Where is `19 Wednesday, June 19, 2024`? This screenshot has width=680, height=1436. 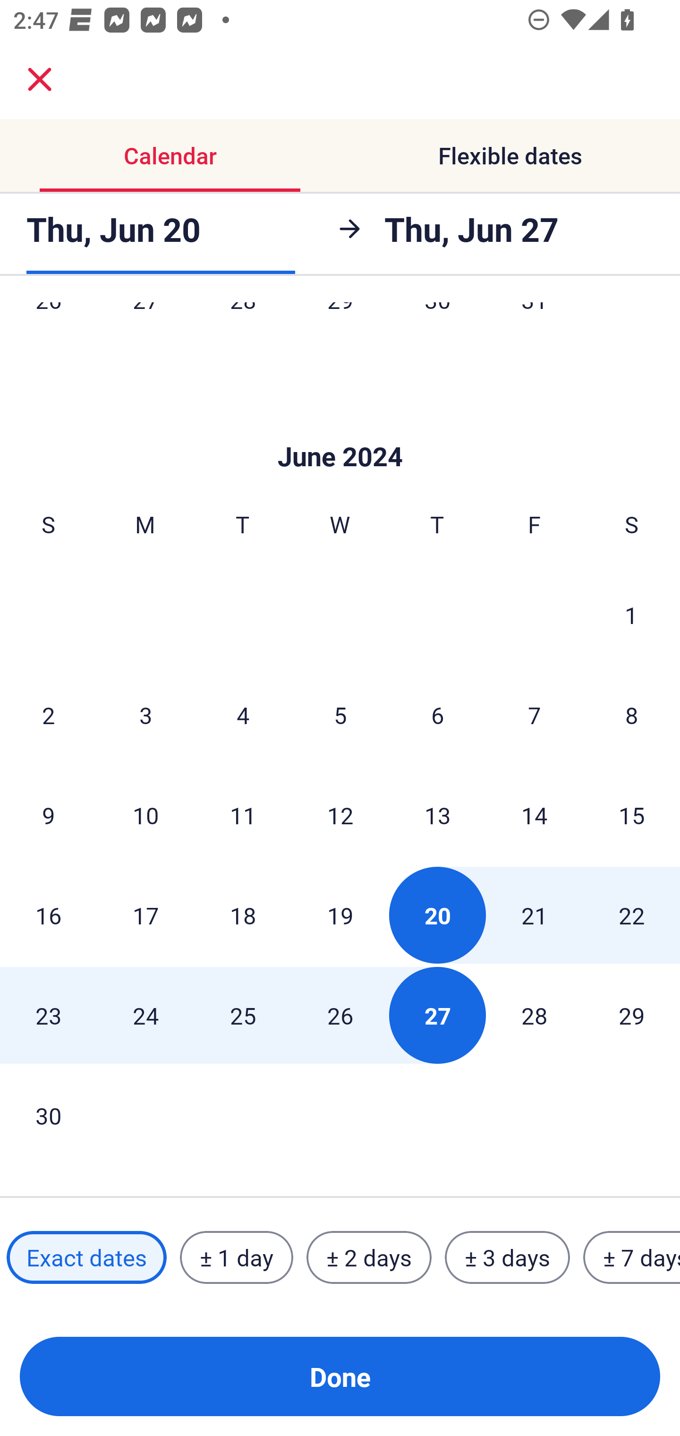 19 Wednesday, June 19, 2024 is located at coordinates (340, 915).